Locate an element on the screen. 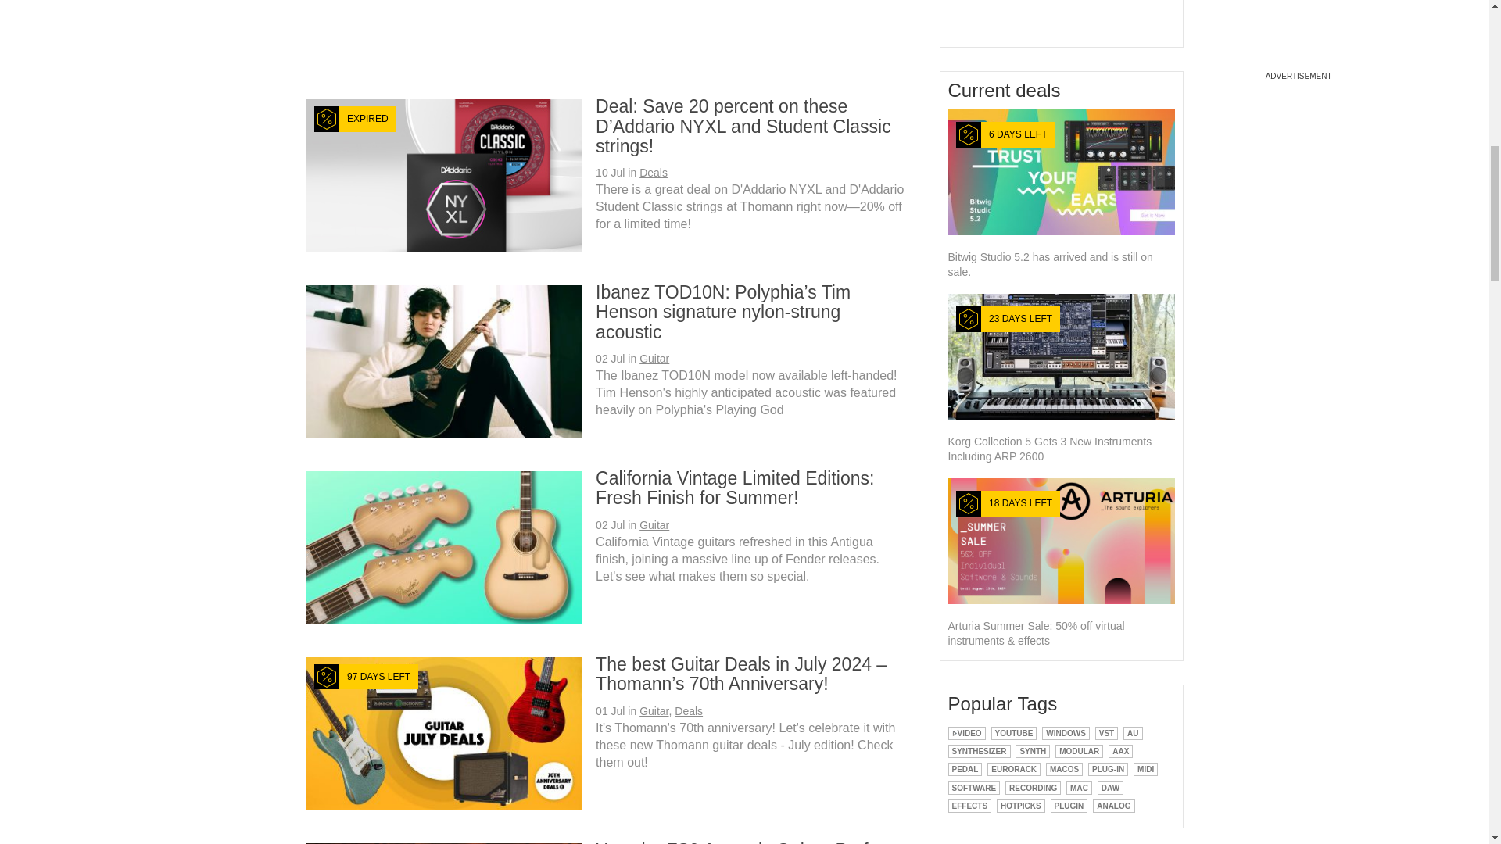 The image size is (1501, 844). View all Posts in AAX is located at coordinates (1121, 750).